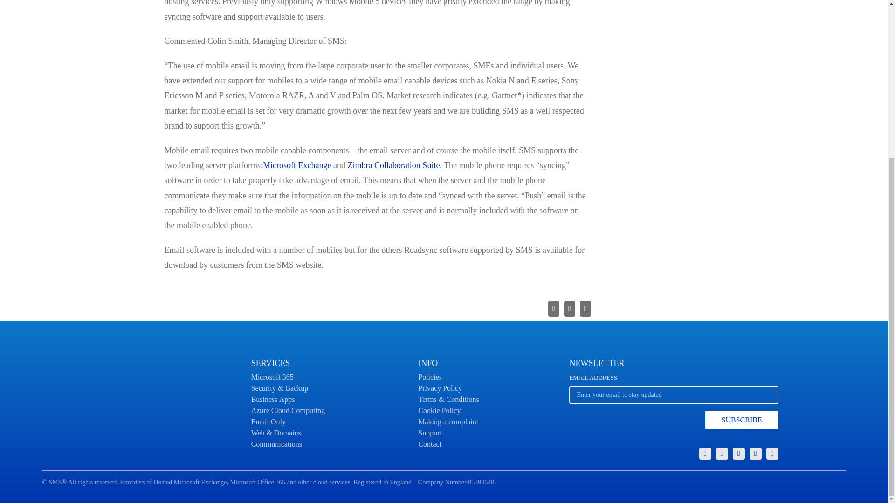  Describe the element at coordinates (755, 454) in the screenshot. I see `YouTube` at that location.